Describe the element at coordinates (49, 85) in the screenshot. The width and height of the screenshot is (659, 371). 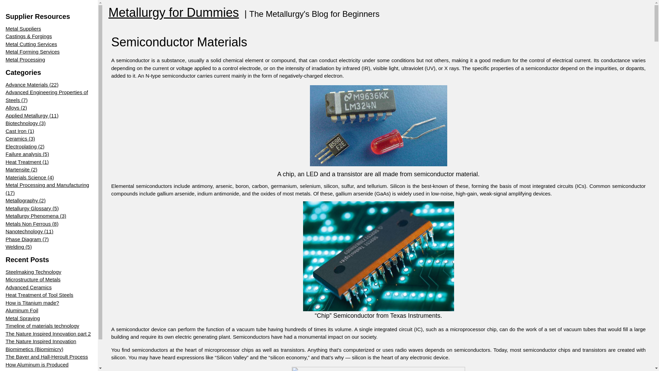
I see `View all posts filed under Advance Materials` at that location.